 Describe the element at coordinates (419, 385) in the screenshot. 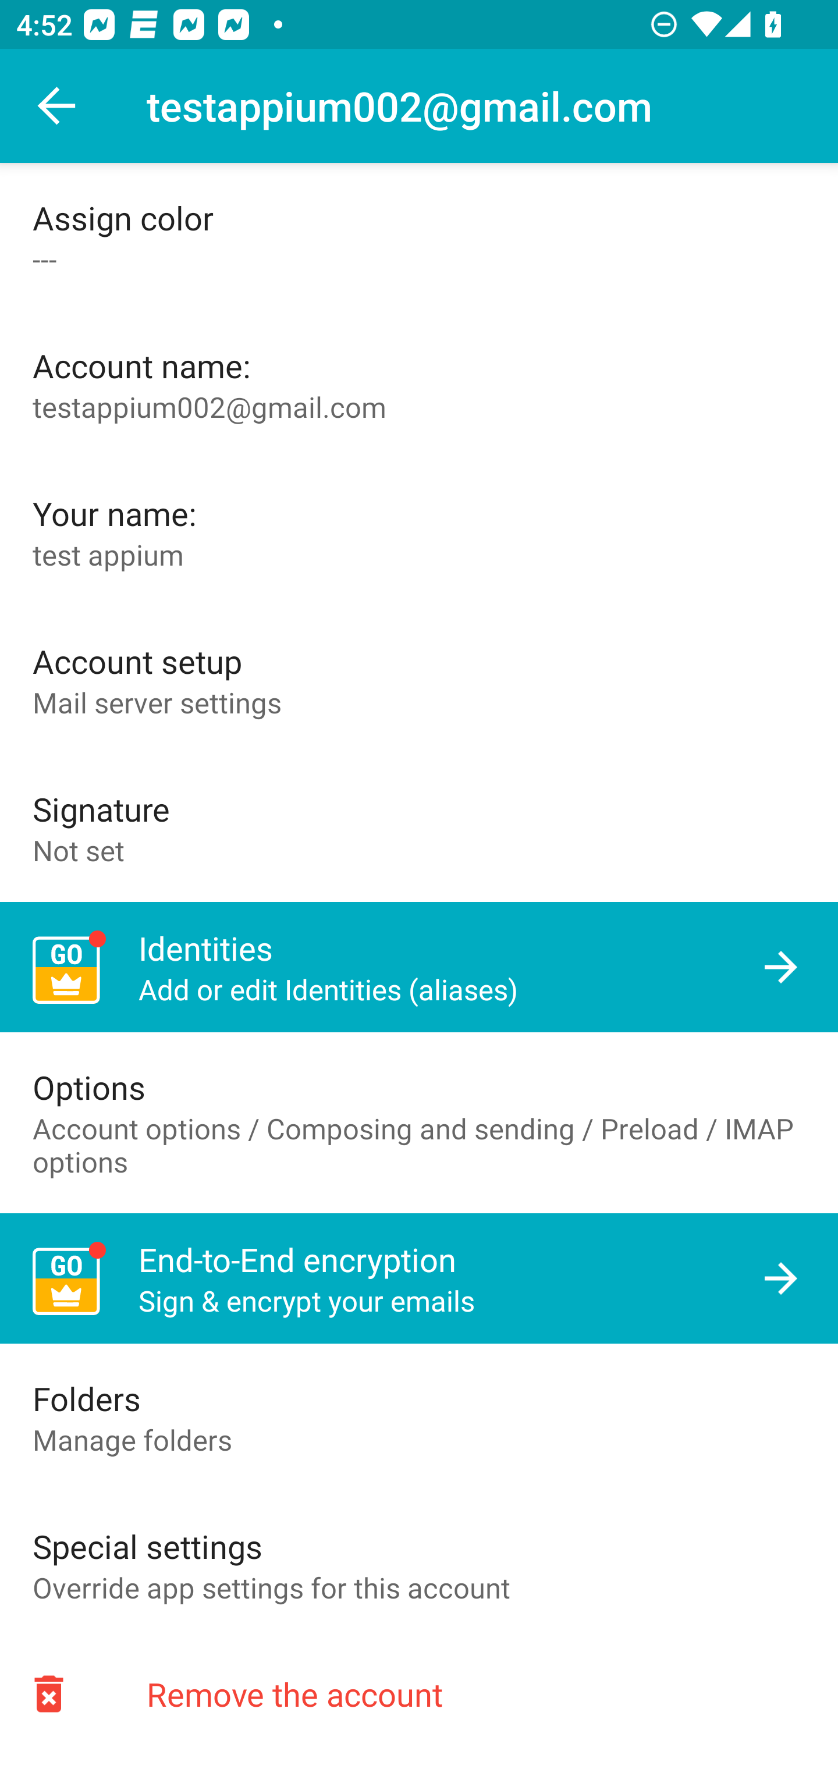

I see `Account name: testappium002@gmail.com` at that location.